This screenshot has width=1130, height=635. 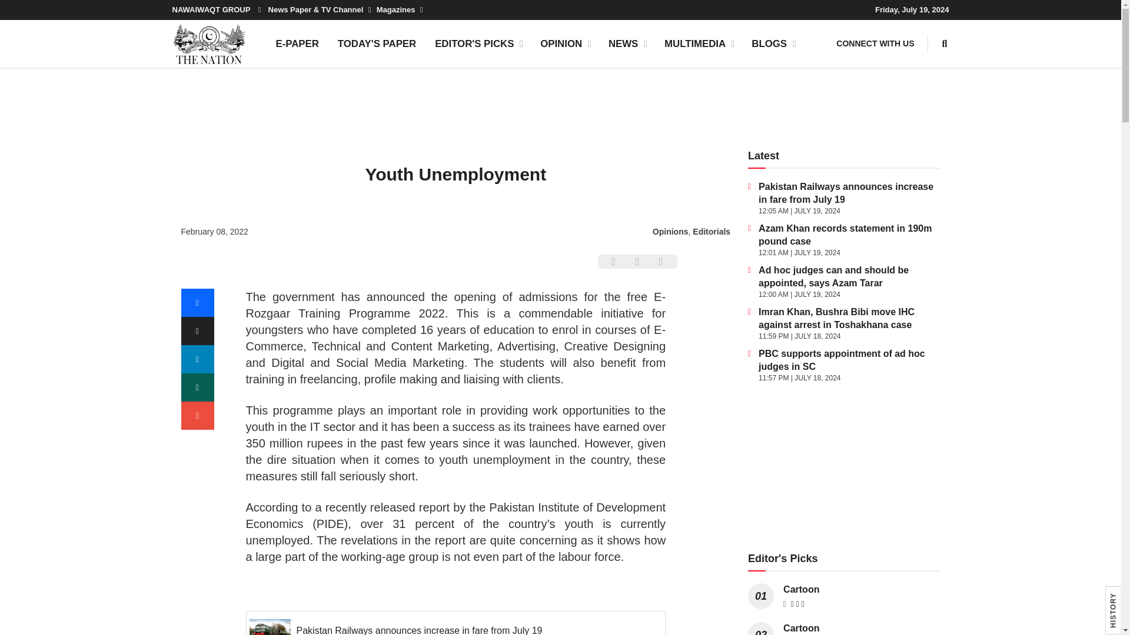 I want to click on OPINION, so click(x=565, y=44).